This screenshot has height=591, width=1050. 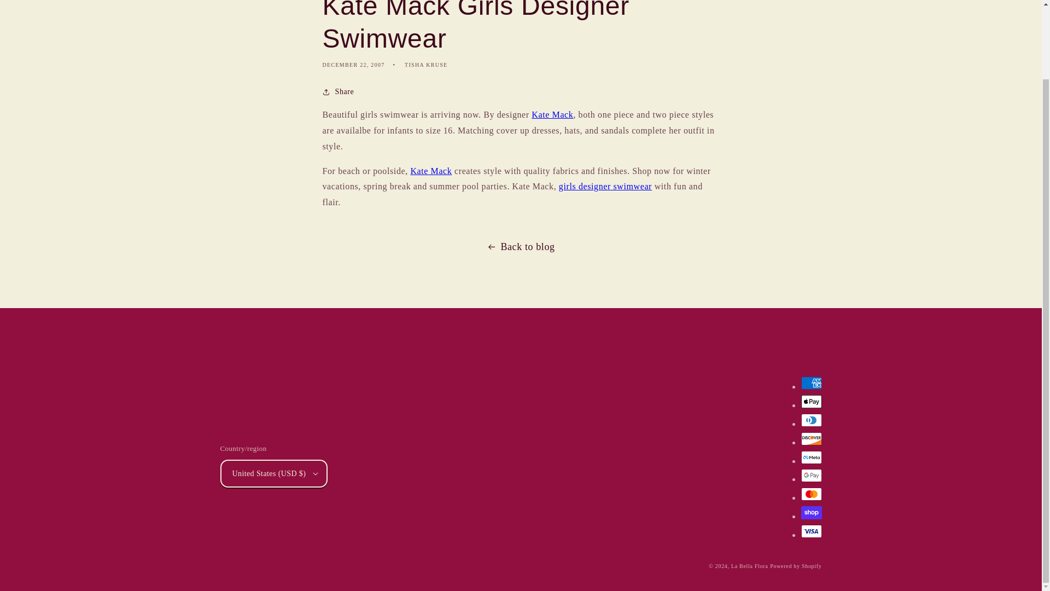 What do you see at coordinates (810, 439) in the screenshot?
I see `Discover` at bounding box center [810, 439].